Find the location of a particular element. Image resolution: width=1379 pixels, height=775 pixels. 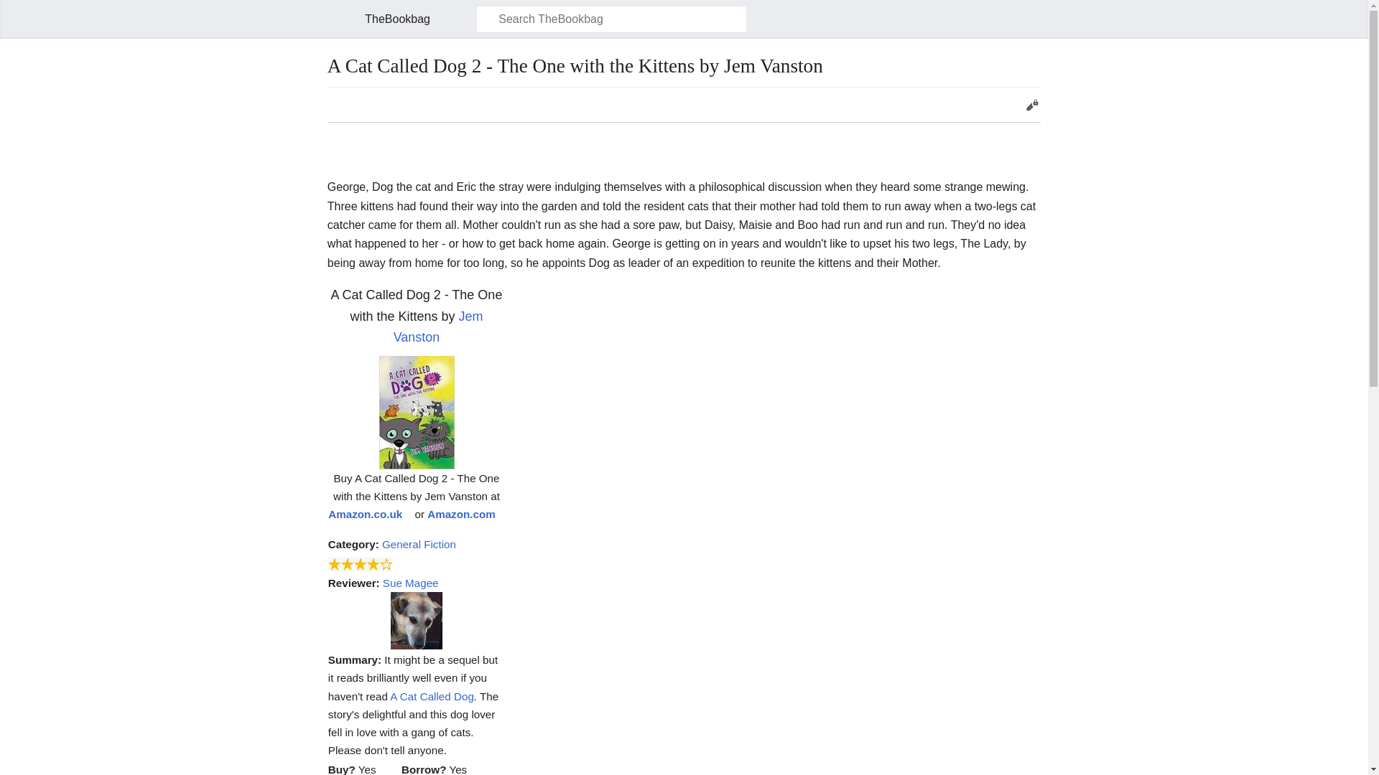

Read in another language is located at coordinates (335, 105).